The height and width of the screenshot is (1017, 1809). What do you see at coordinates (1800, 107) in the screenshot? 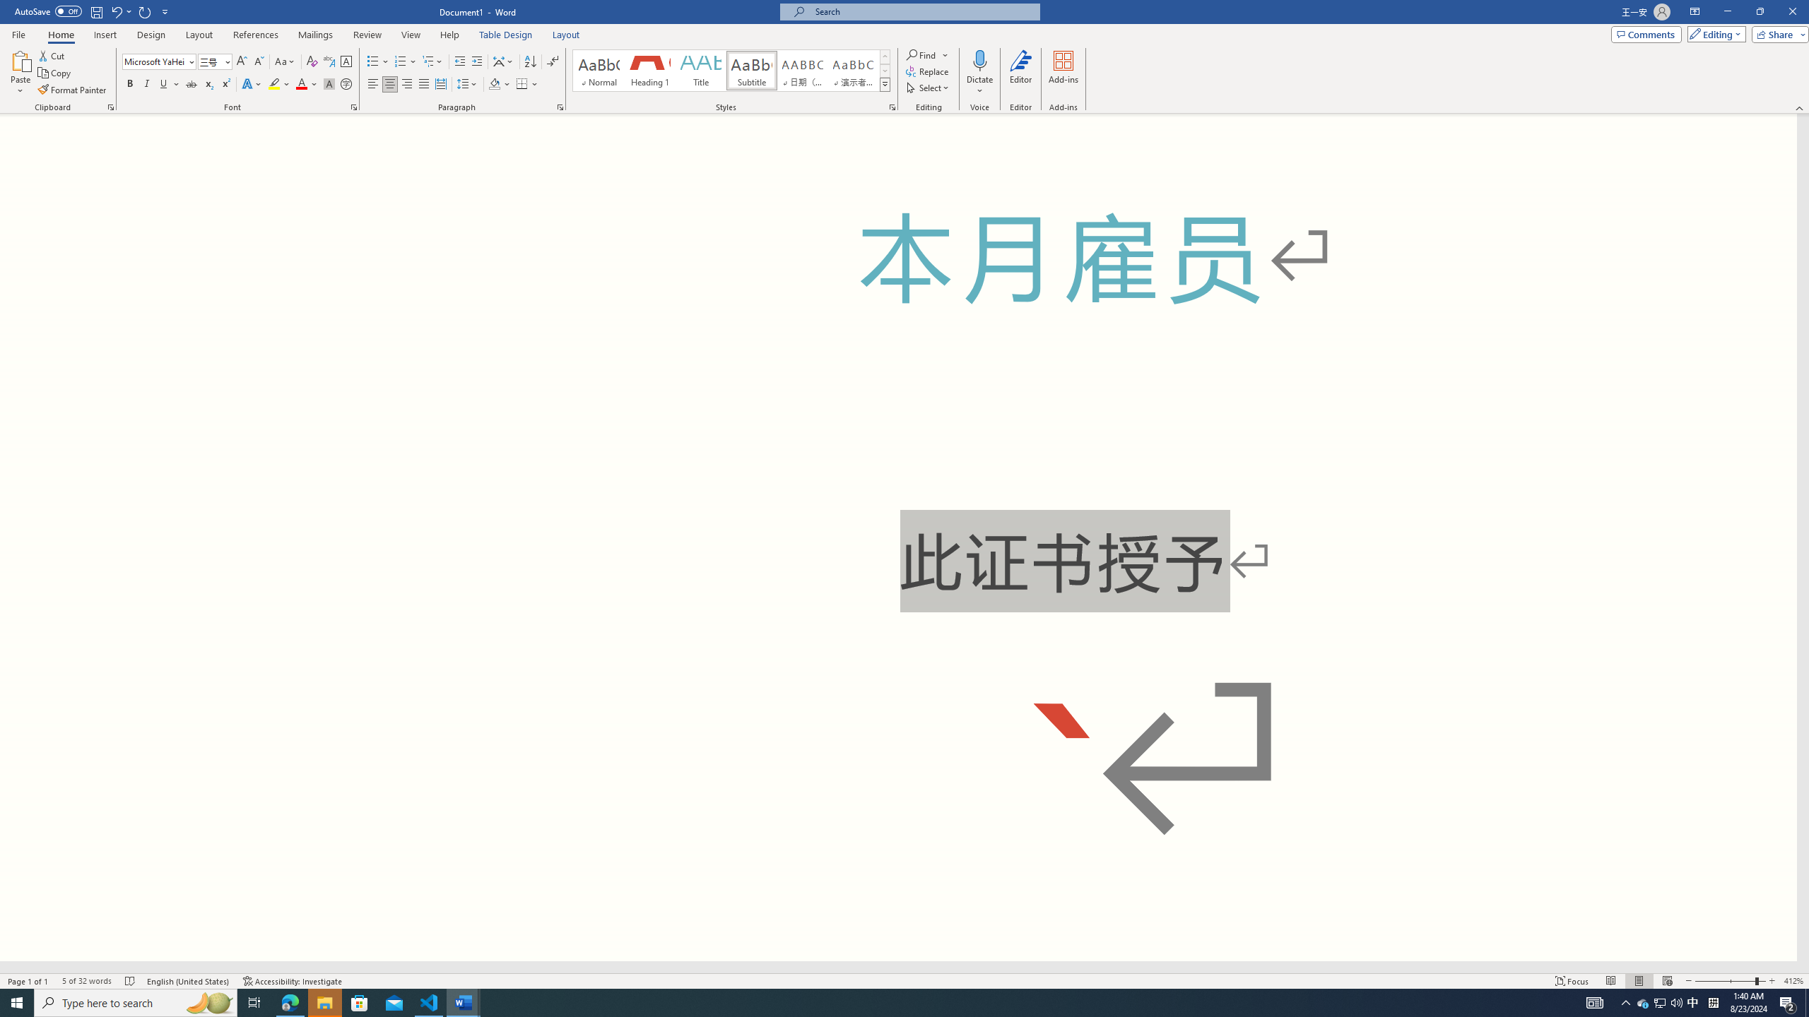
I see `Collapse the Ribbon` at bounding box center [1800, 107].